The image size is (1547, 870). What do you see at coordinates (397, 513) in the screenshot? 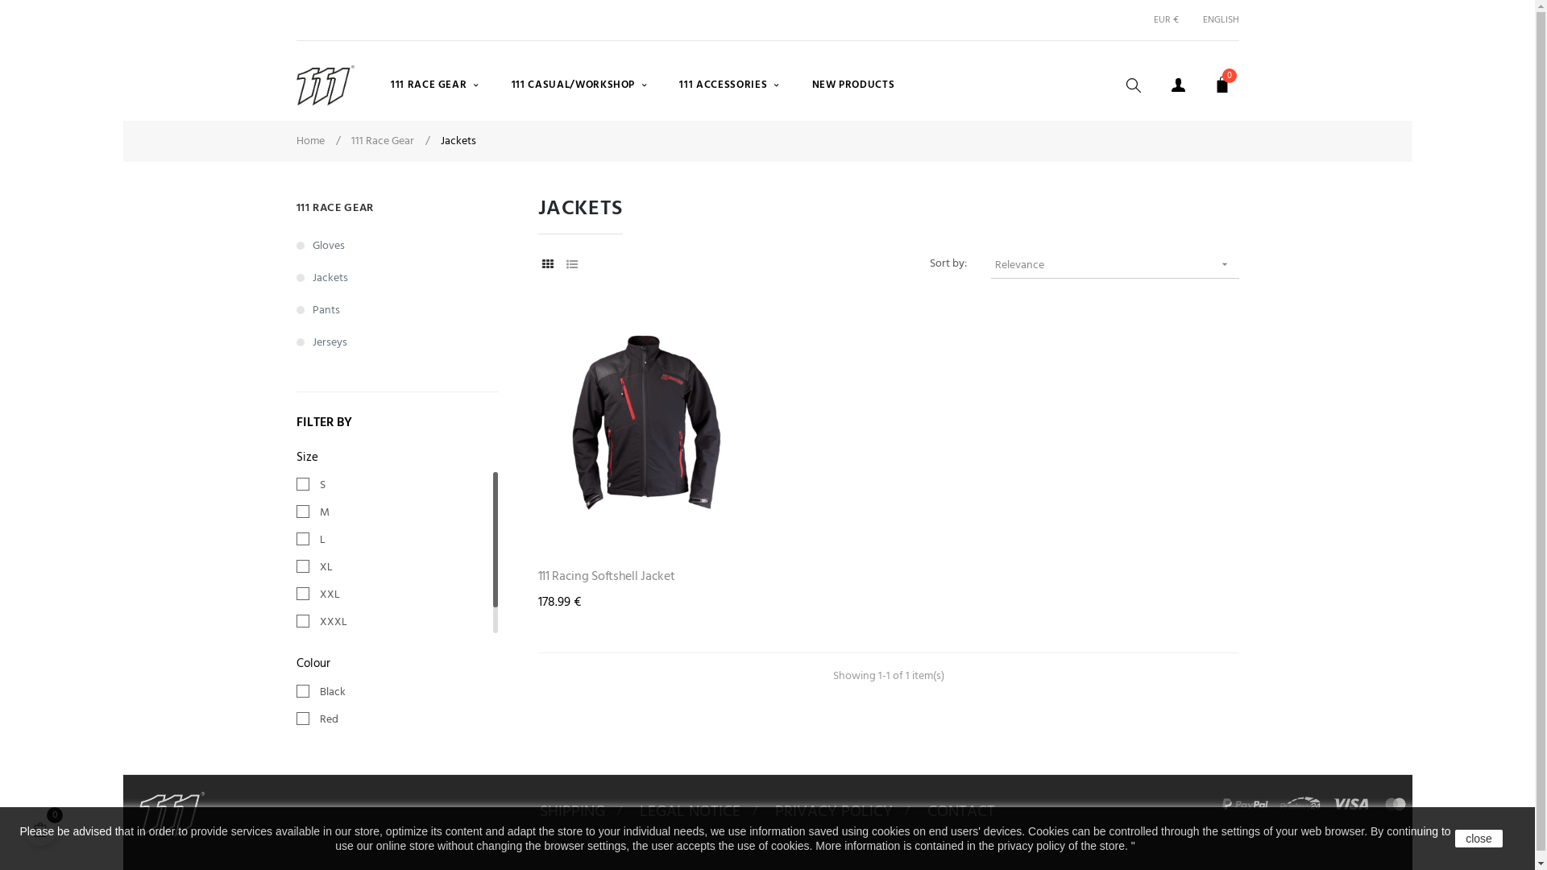
I see `M` at bounding box center [397, 513].